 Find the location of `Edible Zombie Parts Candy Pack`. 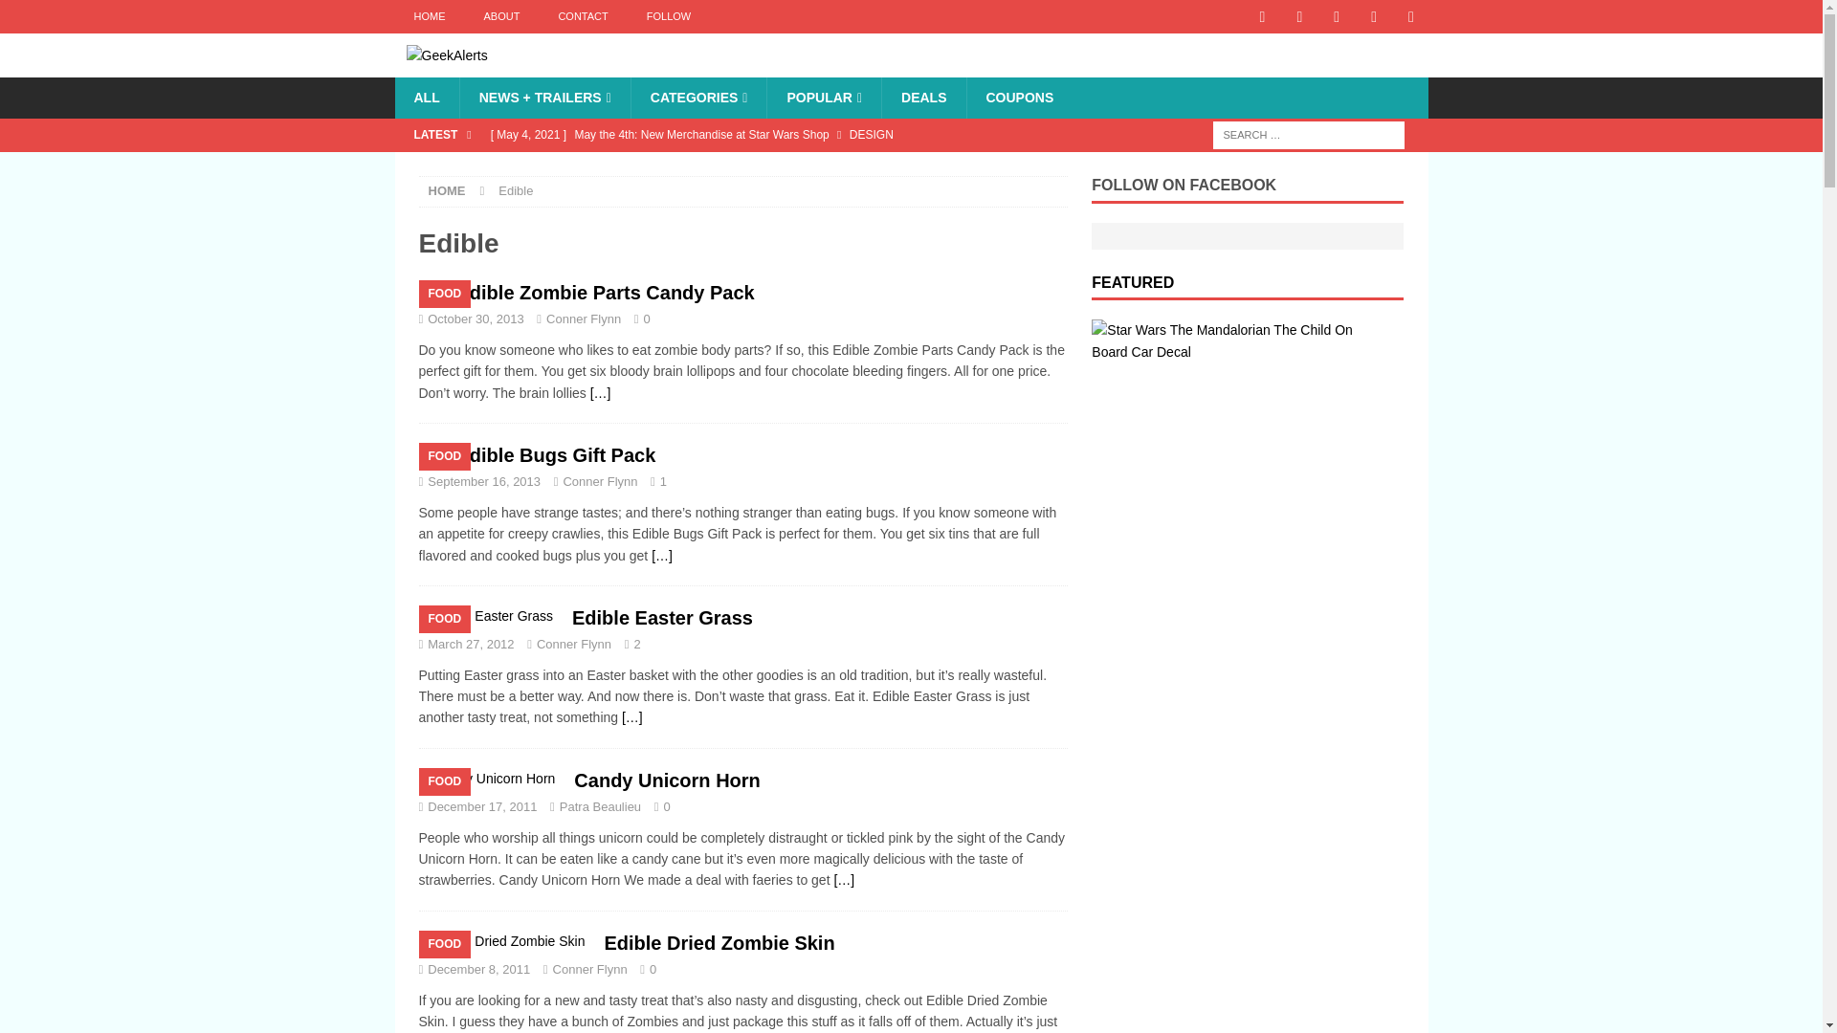

Edible Zombie Parts Candy Pack is located at coordinates (607, 293).